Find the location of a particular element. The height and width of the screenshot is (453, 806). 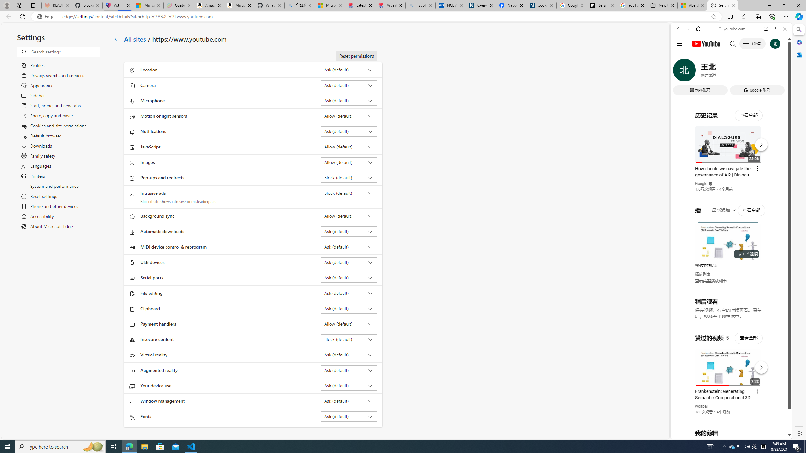

#you is located at coordinates (729, 364).